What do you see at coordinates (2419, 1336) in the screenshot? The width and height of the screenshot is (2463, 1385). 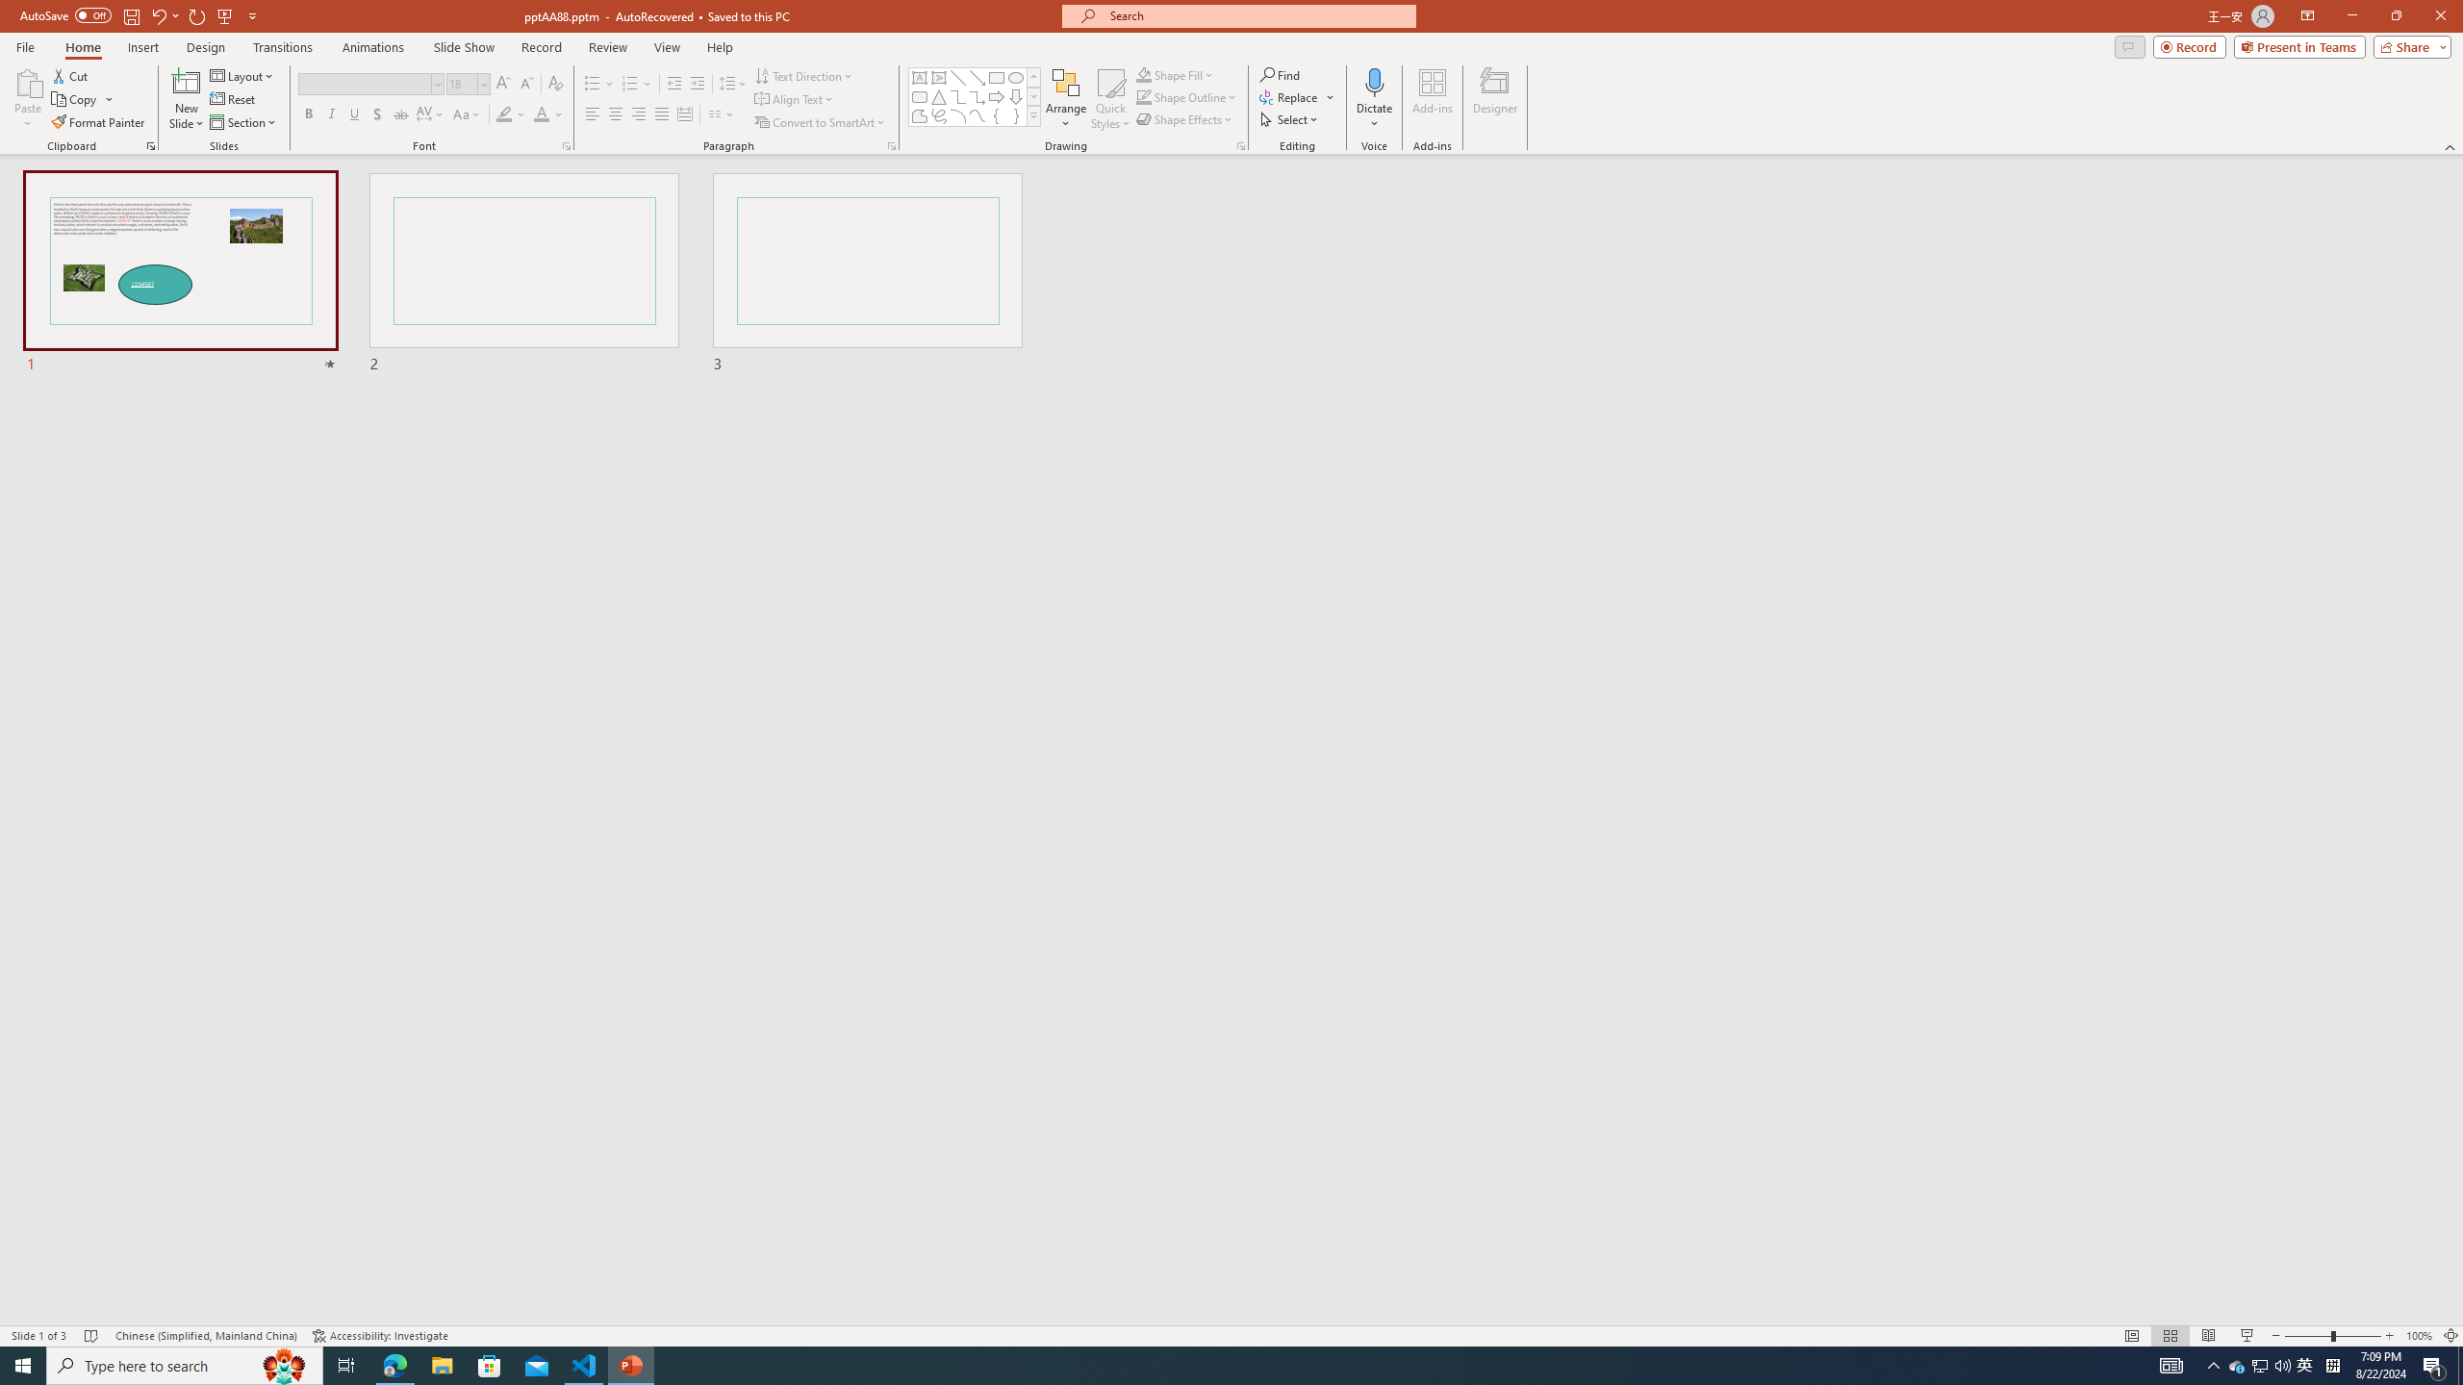 I see `Zoom 100%` at bounding box center [2419, 1336].